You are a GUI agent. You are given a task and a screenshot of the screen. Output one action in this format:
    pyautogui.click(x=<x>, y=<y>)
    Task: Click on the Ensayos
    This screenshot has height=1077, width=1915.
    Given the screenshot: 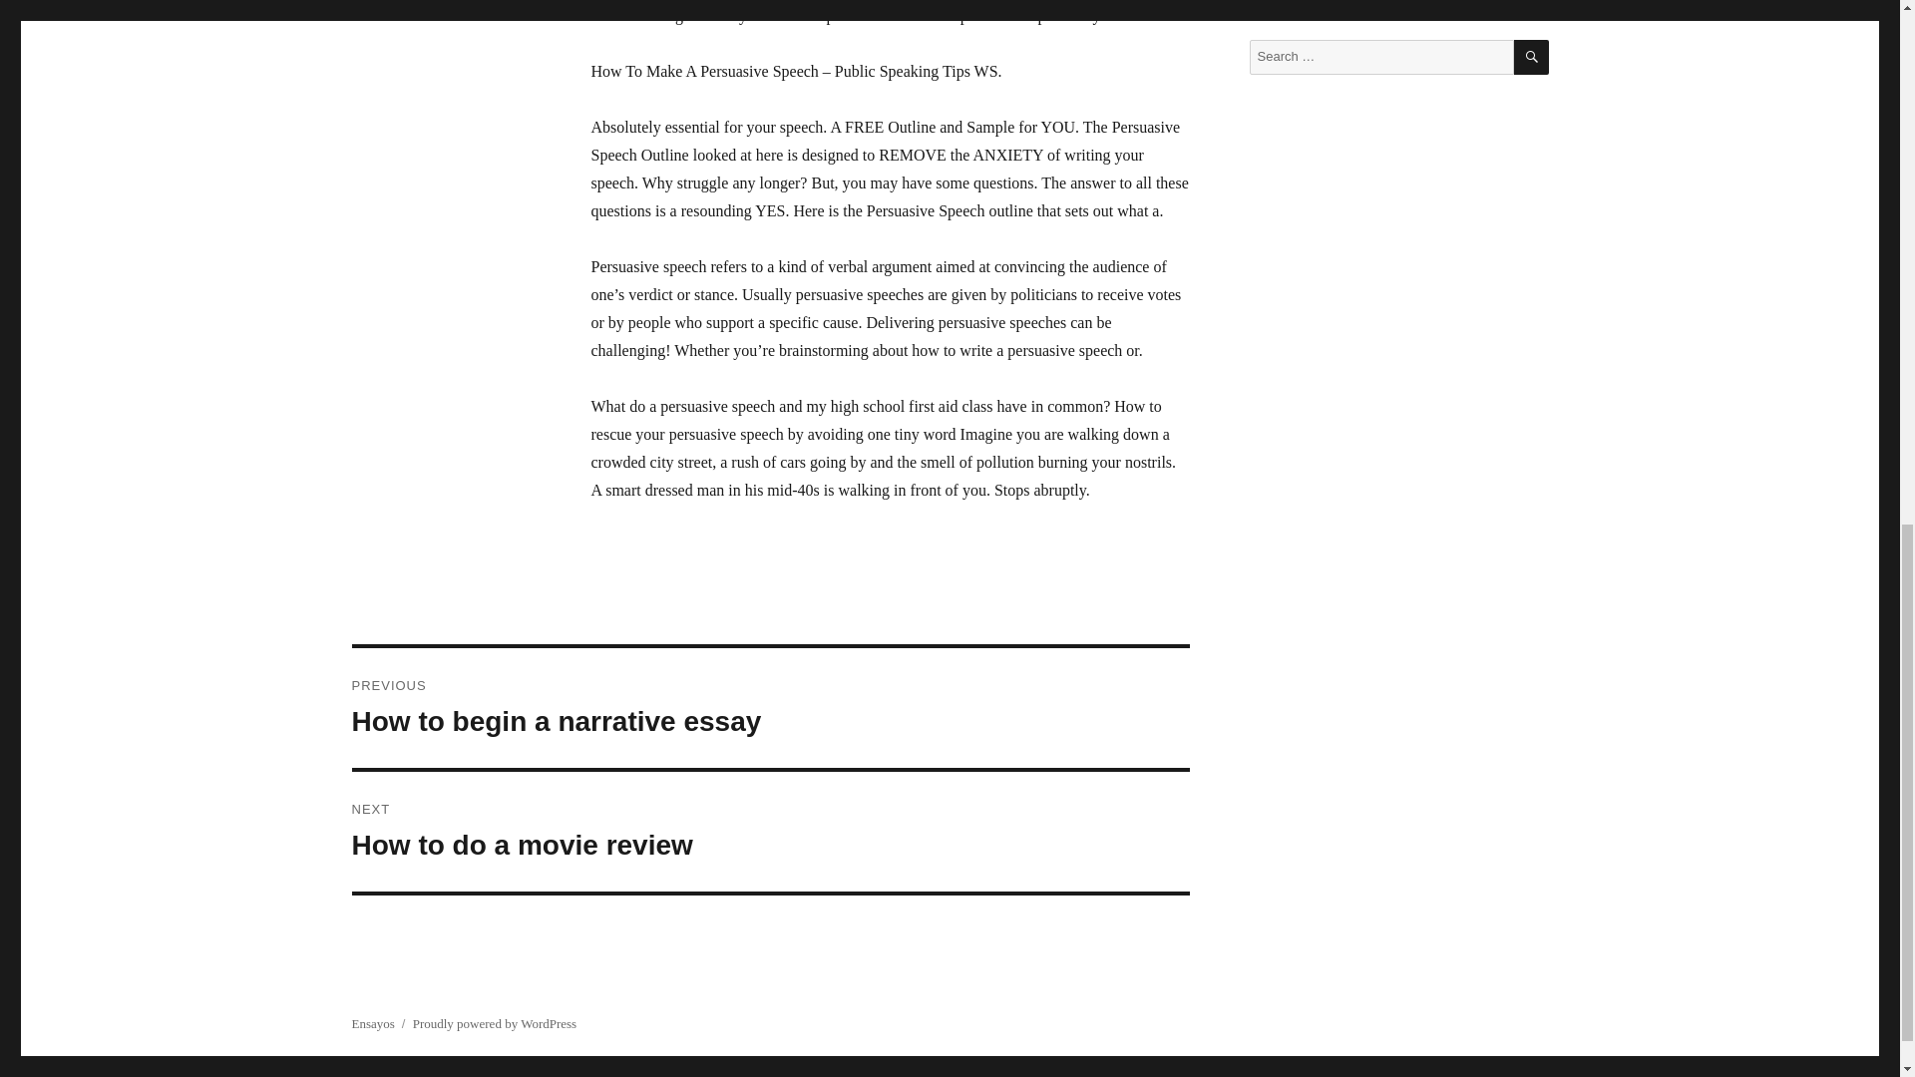 What is the action you would take?
    pyautogui.click(x=770, y=708)
    